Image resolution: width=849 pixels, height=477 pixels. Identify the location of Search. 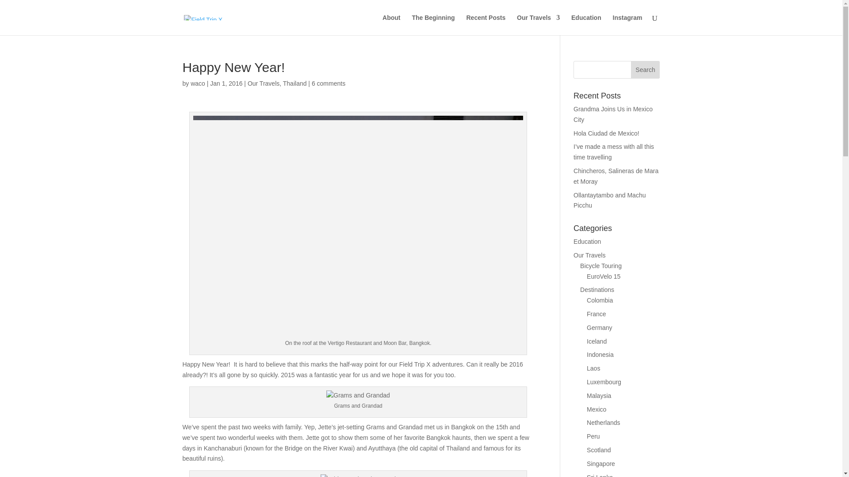
(646, 70).